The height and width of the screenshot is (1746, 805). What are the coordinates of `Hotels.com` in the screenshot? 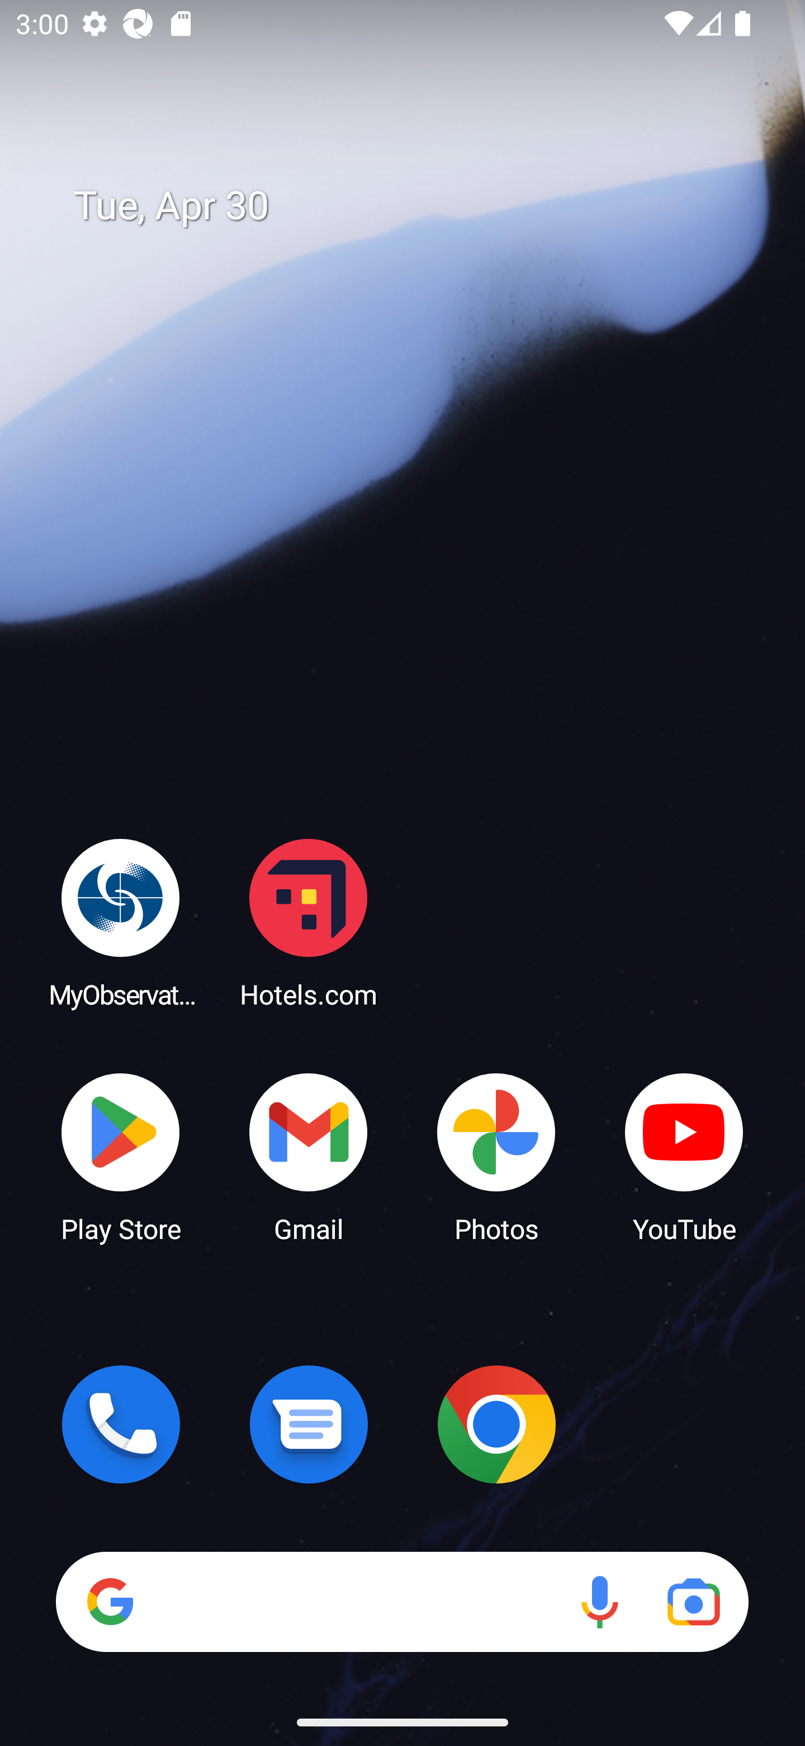 It's located at (309, 922).